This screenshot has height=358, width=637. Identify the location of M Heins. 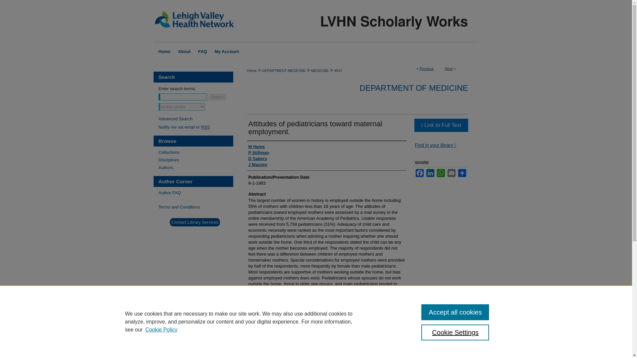
(256, 147).